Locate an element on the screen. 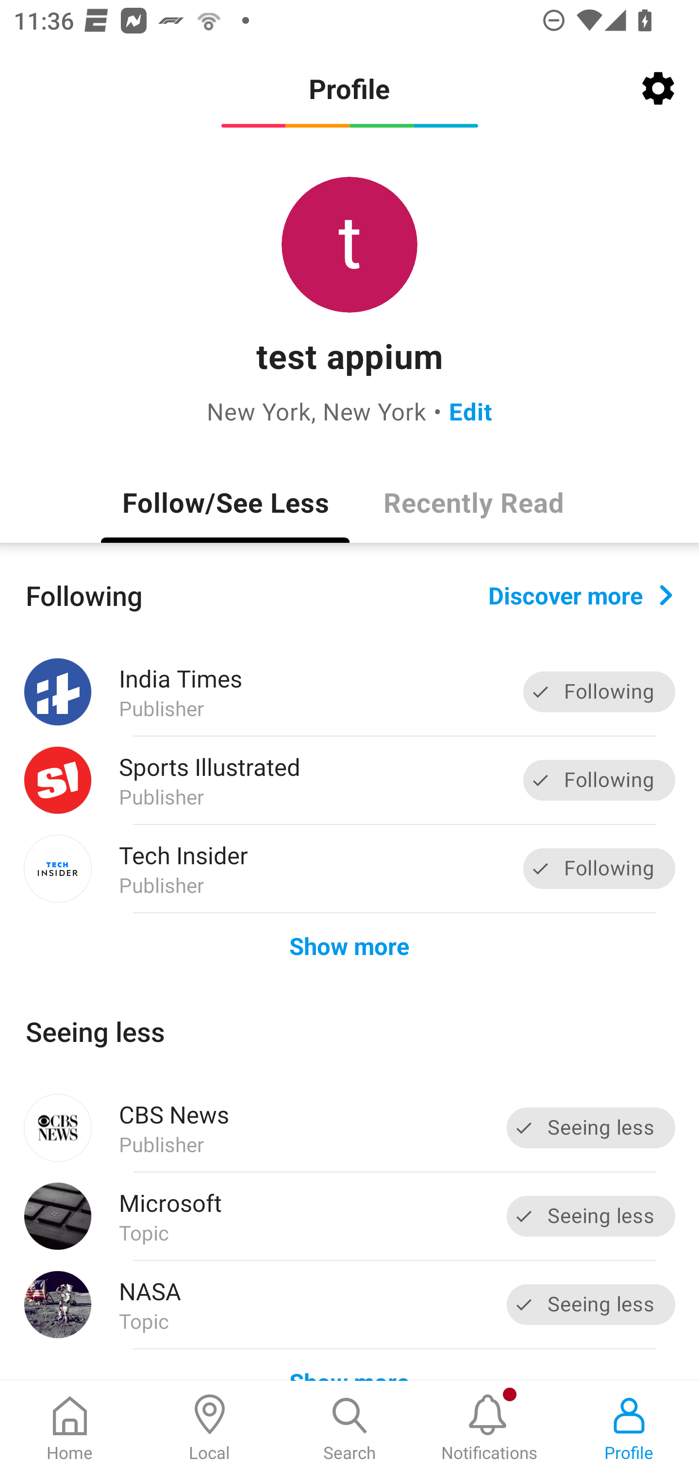 The height and width of the screenshot is (1476, 699). Seeing less is located at coordinates (591, 1304).